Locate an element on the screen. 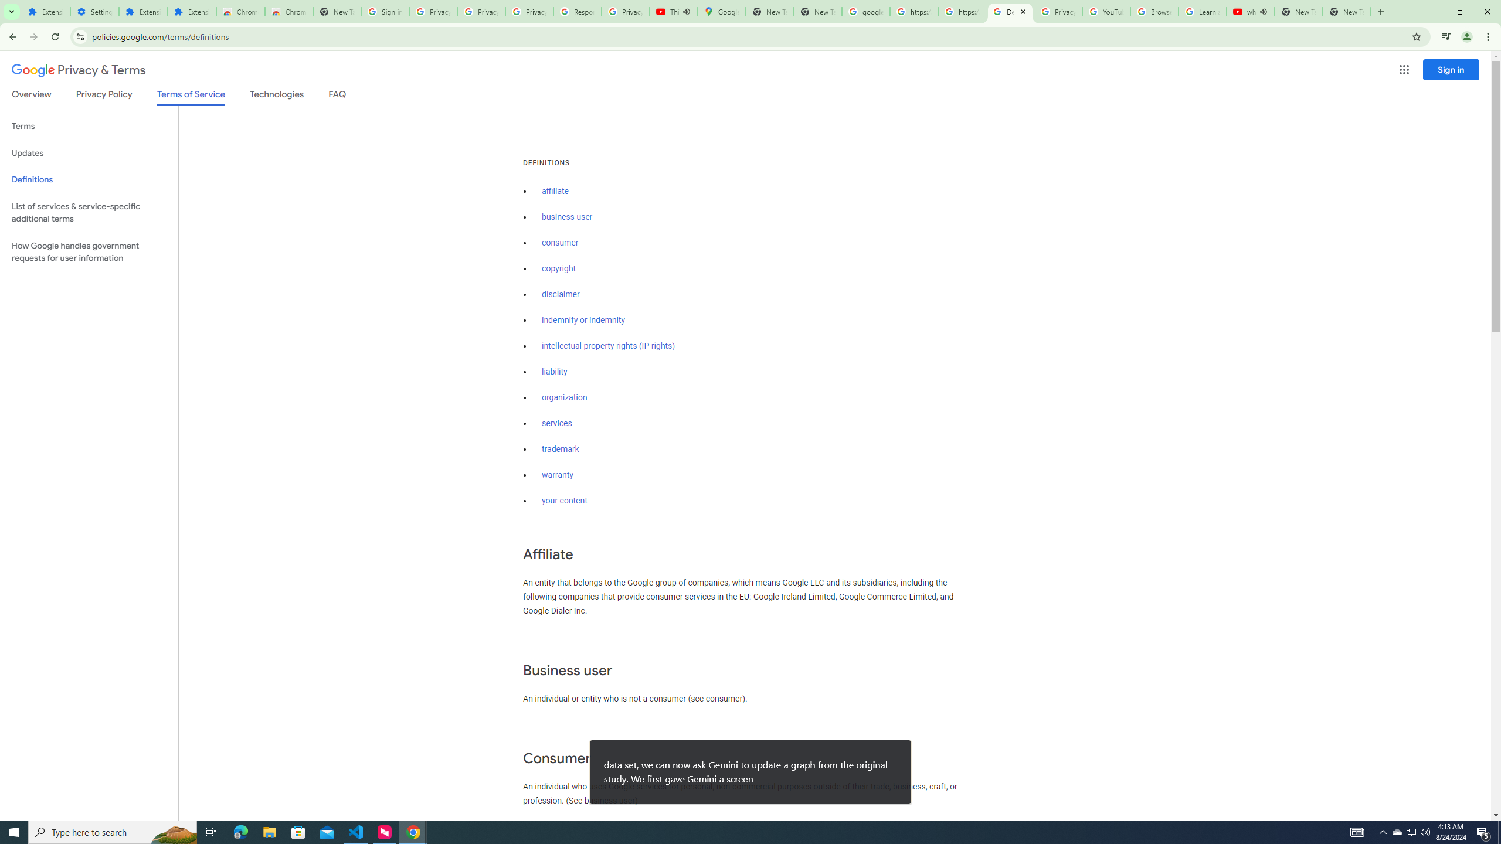  consumer is located at coordinates (561, 243).